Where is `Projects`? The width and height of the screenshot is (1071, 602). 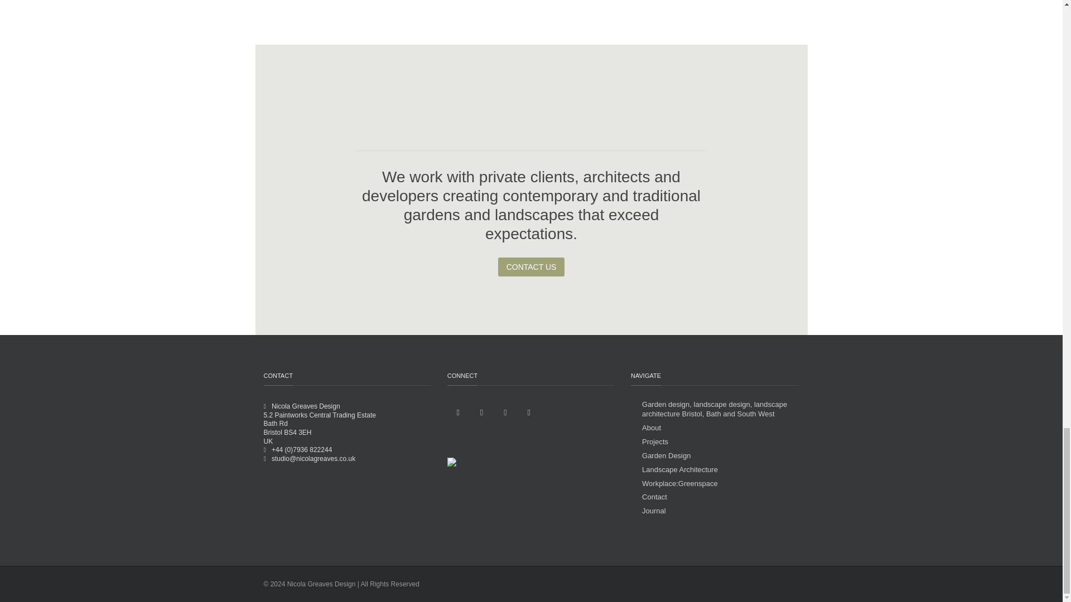
Projects is located at coordinates (649, 443).